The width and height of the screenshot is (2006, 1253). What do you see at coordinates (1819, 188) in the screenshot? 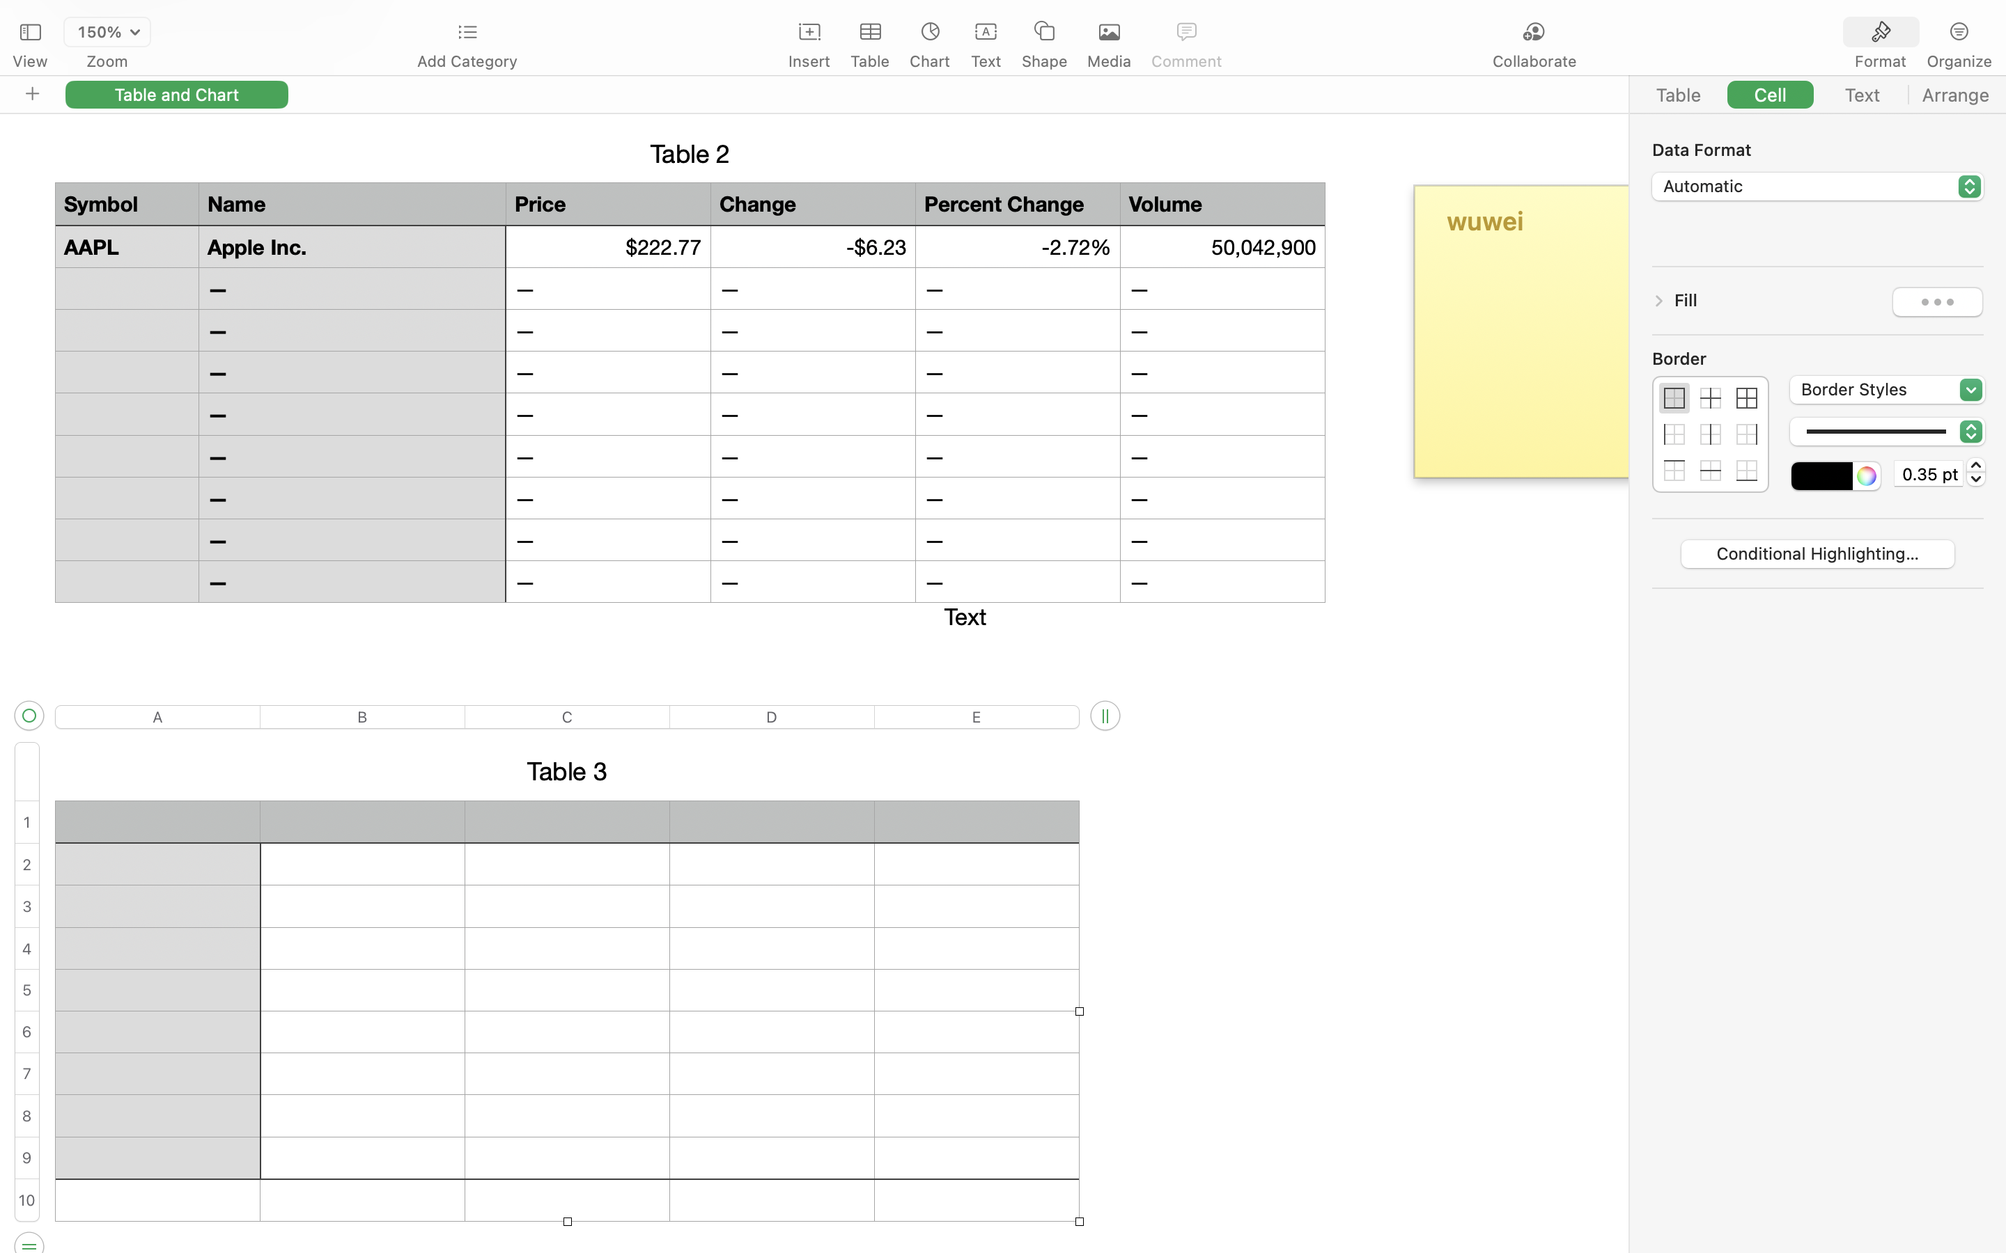
I see `Automatic` at bounding box center [1819, 188].